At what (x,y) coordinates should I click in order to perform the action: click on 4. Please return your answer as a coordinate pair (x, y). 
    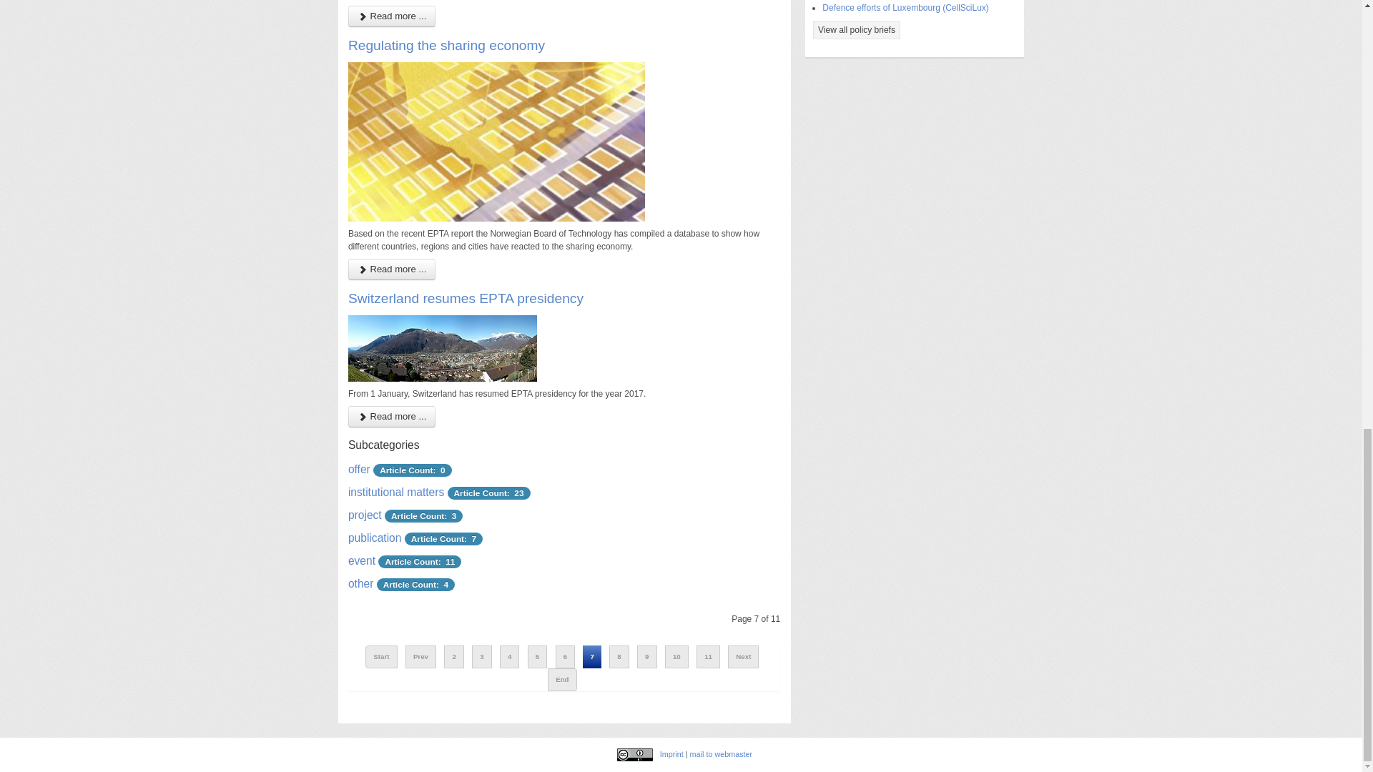
    Looking at the image, I should click on (509, 656).